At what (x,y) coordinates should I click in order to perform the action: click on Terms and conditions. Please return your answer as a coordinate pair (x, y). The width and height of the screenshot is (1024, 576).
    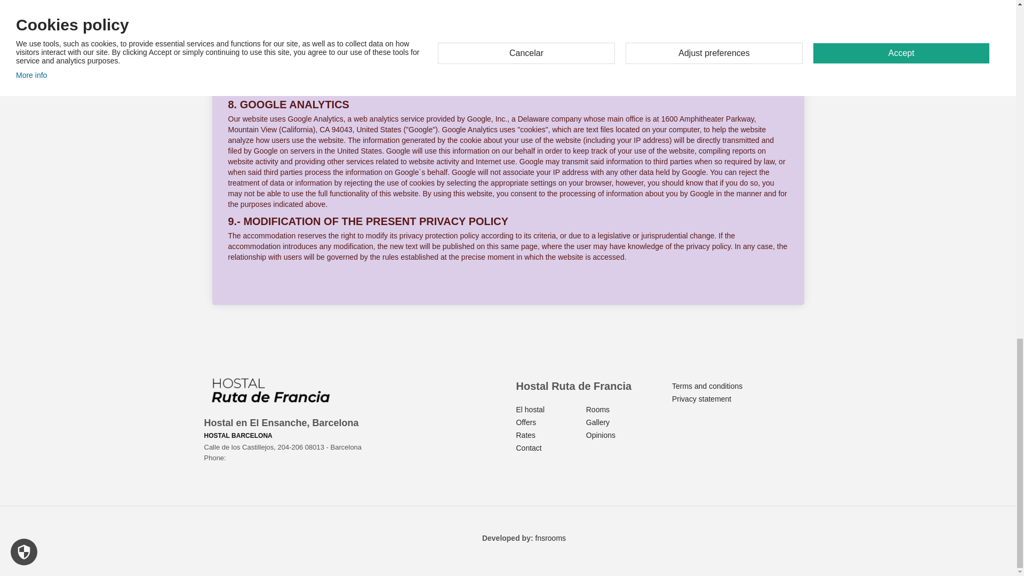
    Looking at the image, I should click on (707, 386).